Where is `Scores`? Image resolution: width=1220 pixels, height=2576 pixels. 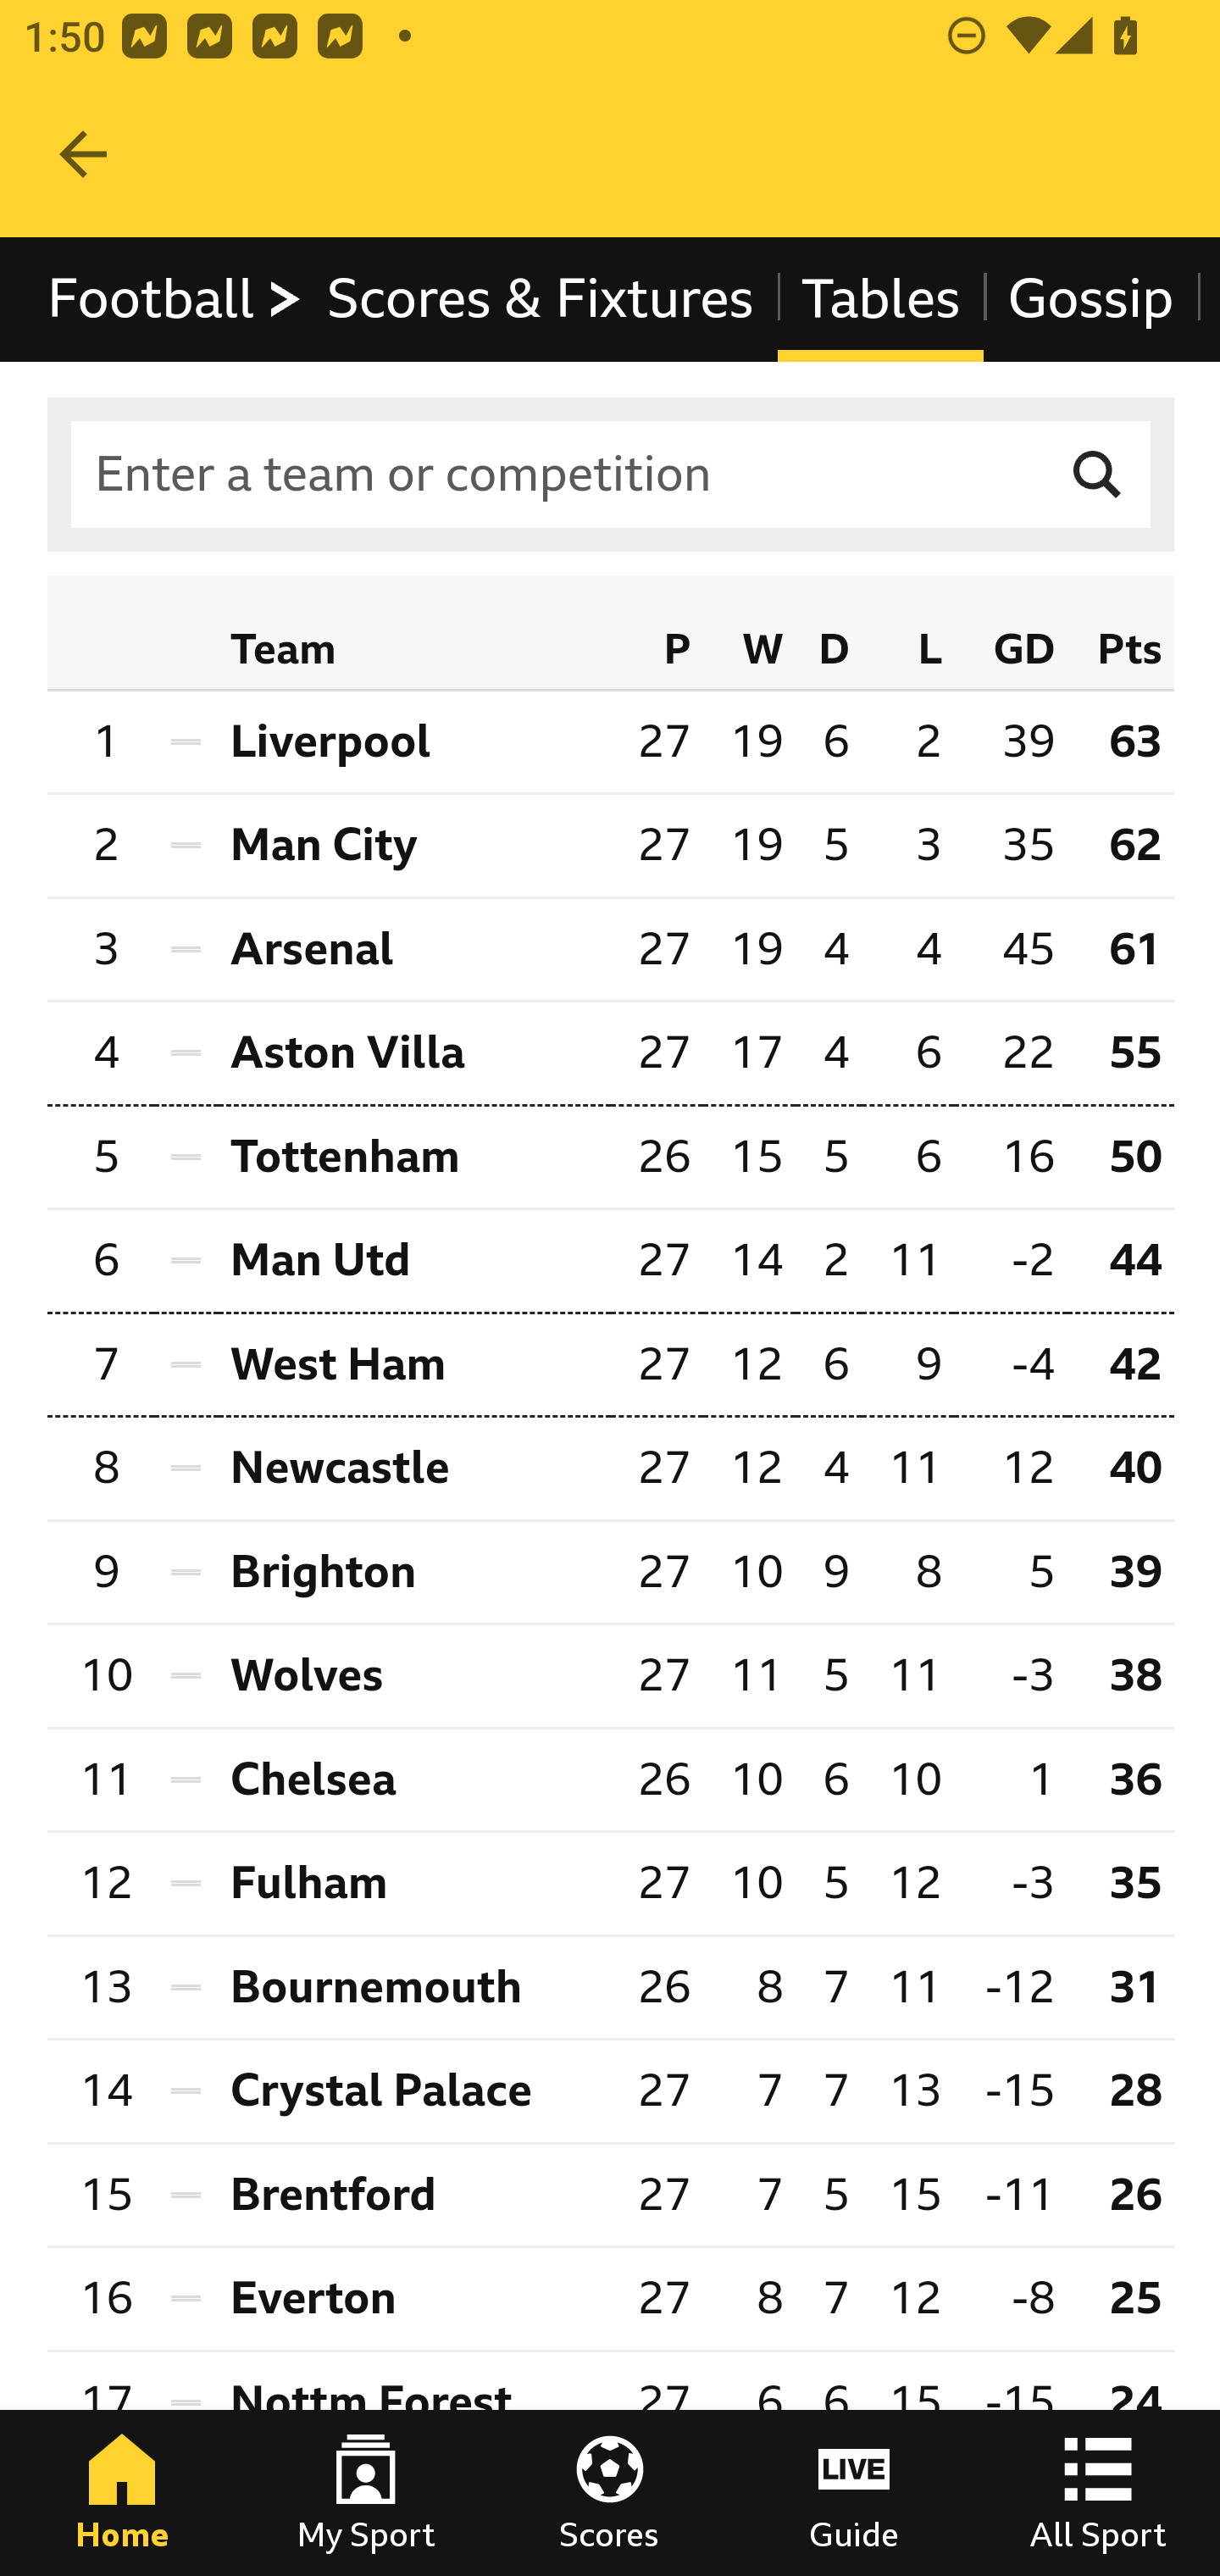 Scores is located at coordinates (610, 2493).